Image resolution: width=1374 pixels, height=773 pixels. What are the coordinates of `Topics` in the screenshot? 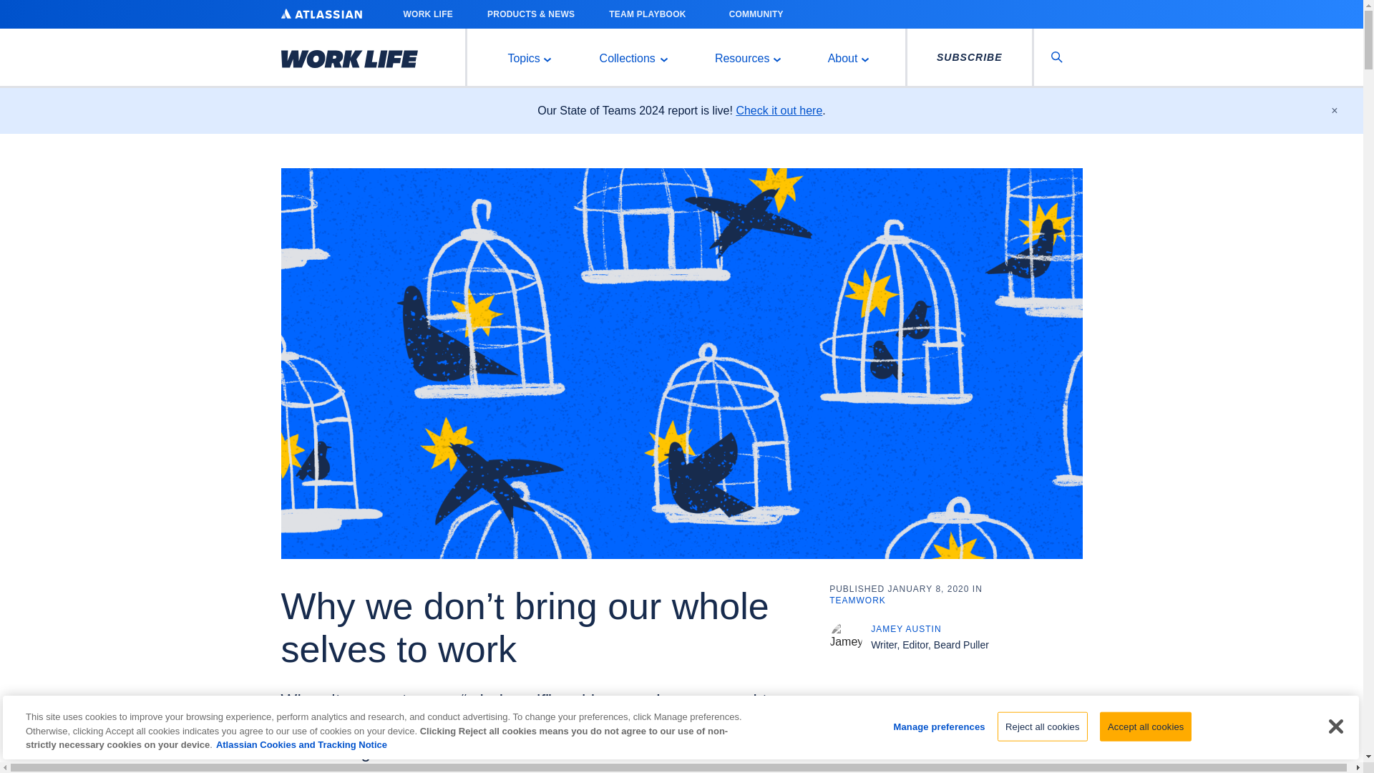 It's located at (527, 58).